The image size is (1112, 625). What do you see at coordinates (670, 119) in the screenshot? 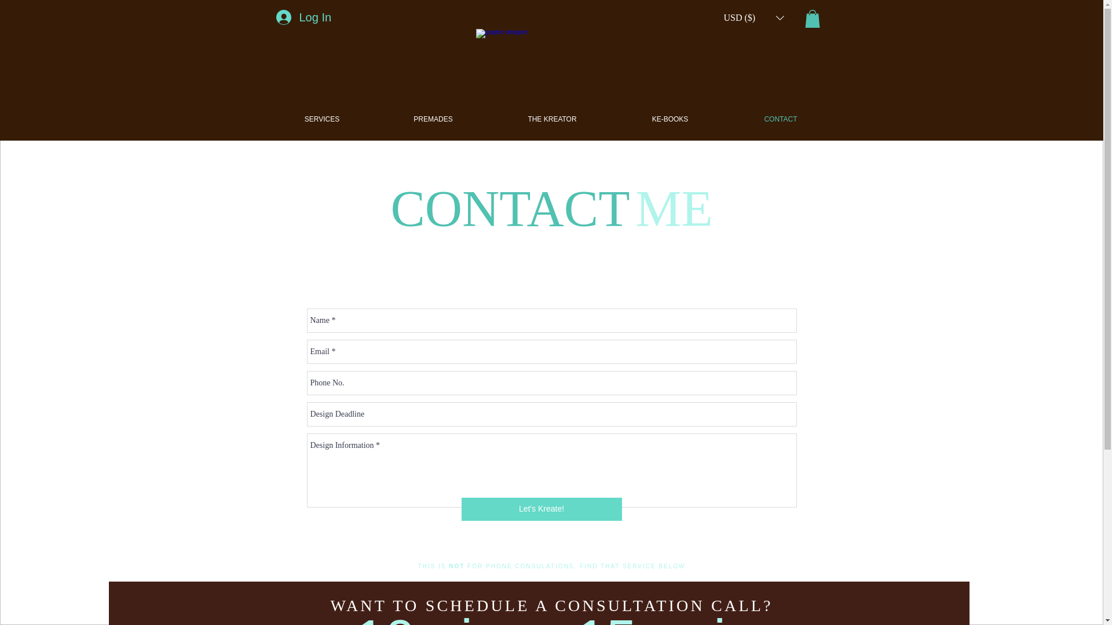
I see `KE-BOOKS` at bounding box center [670, 119].